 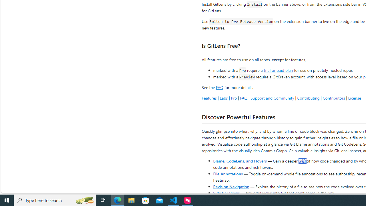 I want to click on Blame, CodeLens, and Hovers, so click(x=240, y=161).